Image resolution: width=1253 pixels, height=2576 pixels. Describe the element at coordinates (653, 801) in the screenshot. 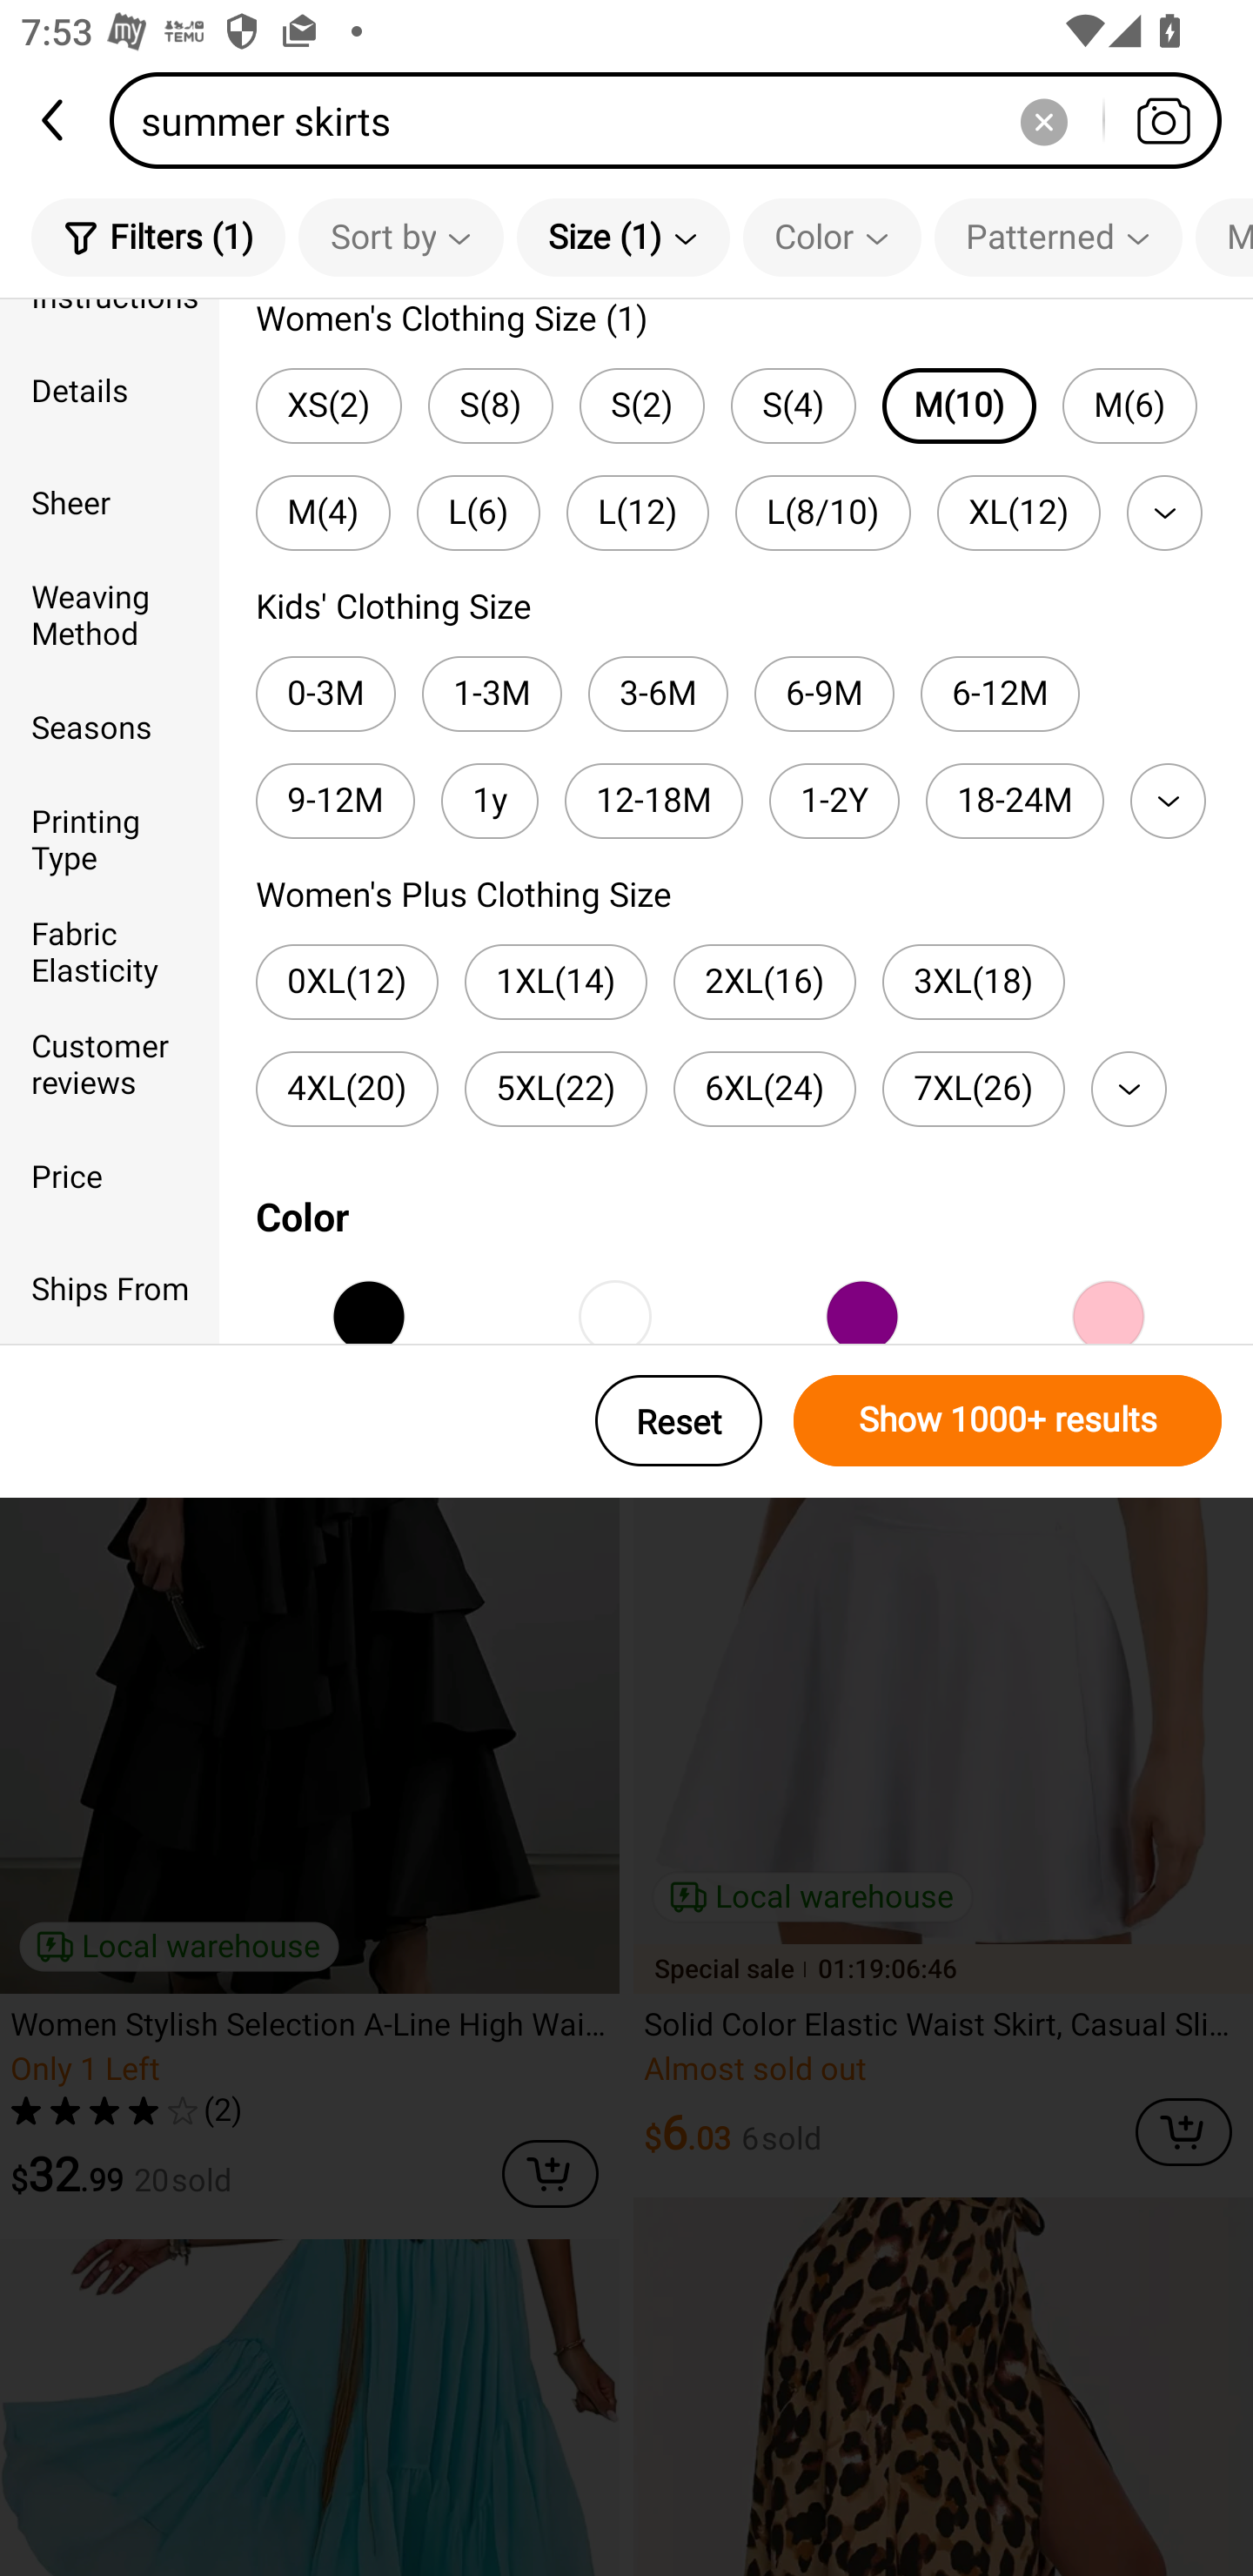

I see `12-18M` at that location.